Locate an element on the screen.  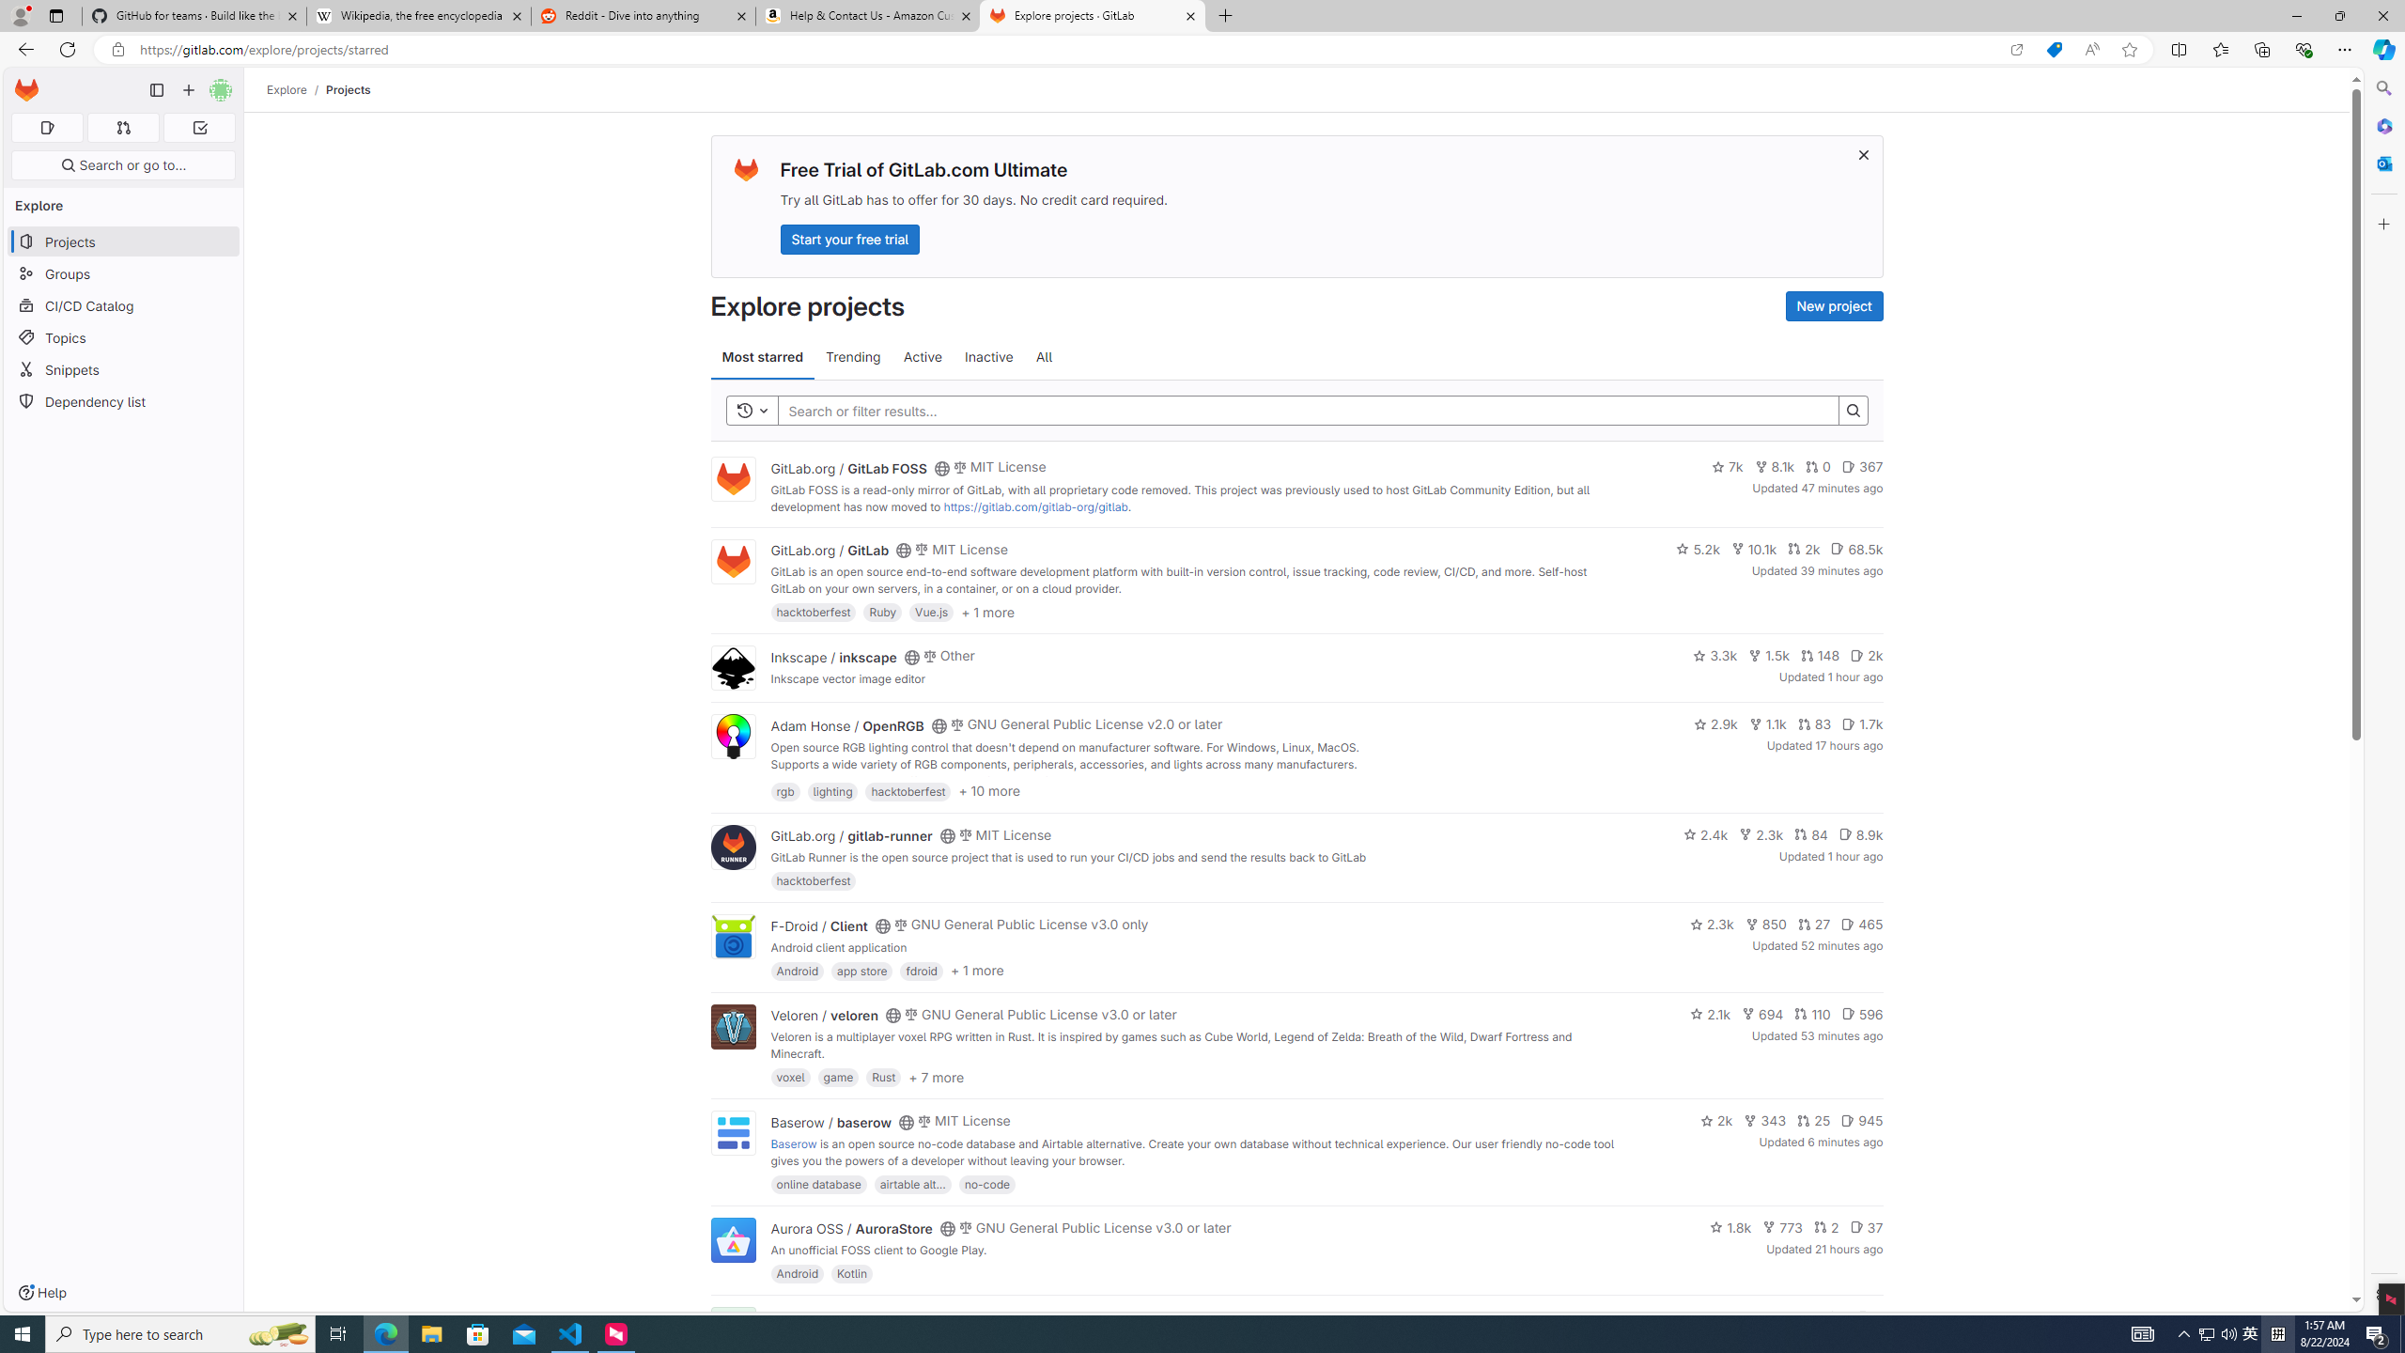
0 is located at coordinates (1818, 467).